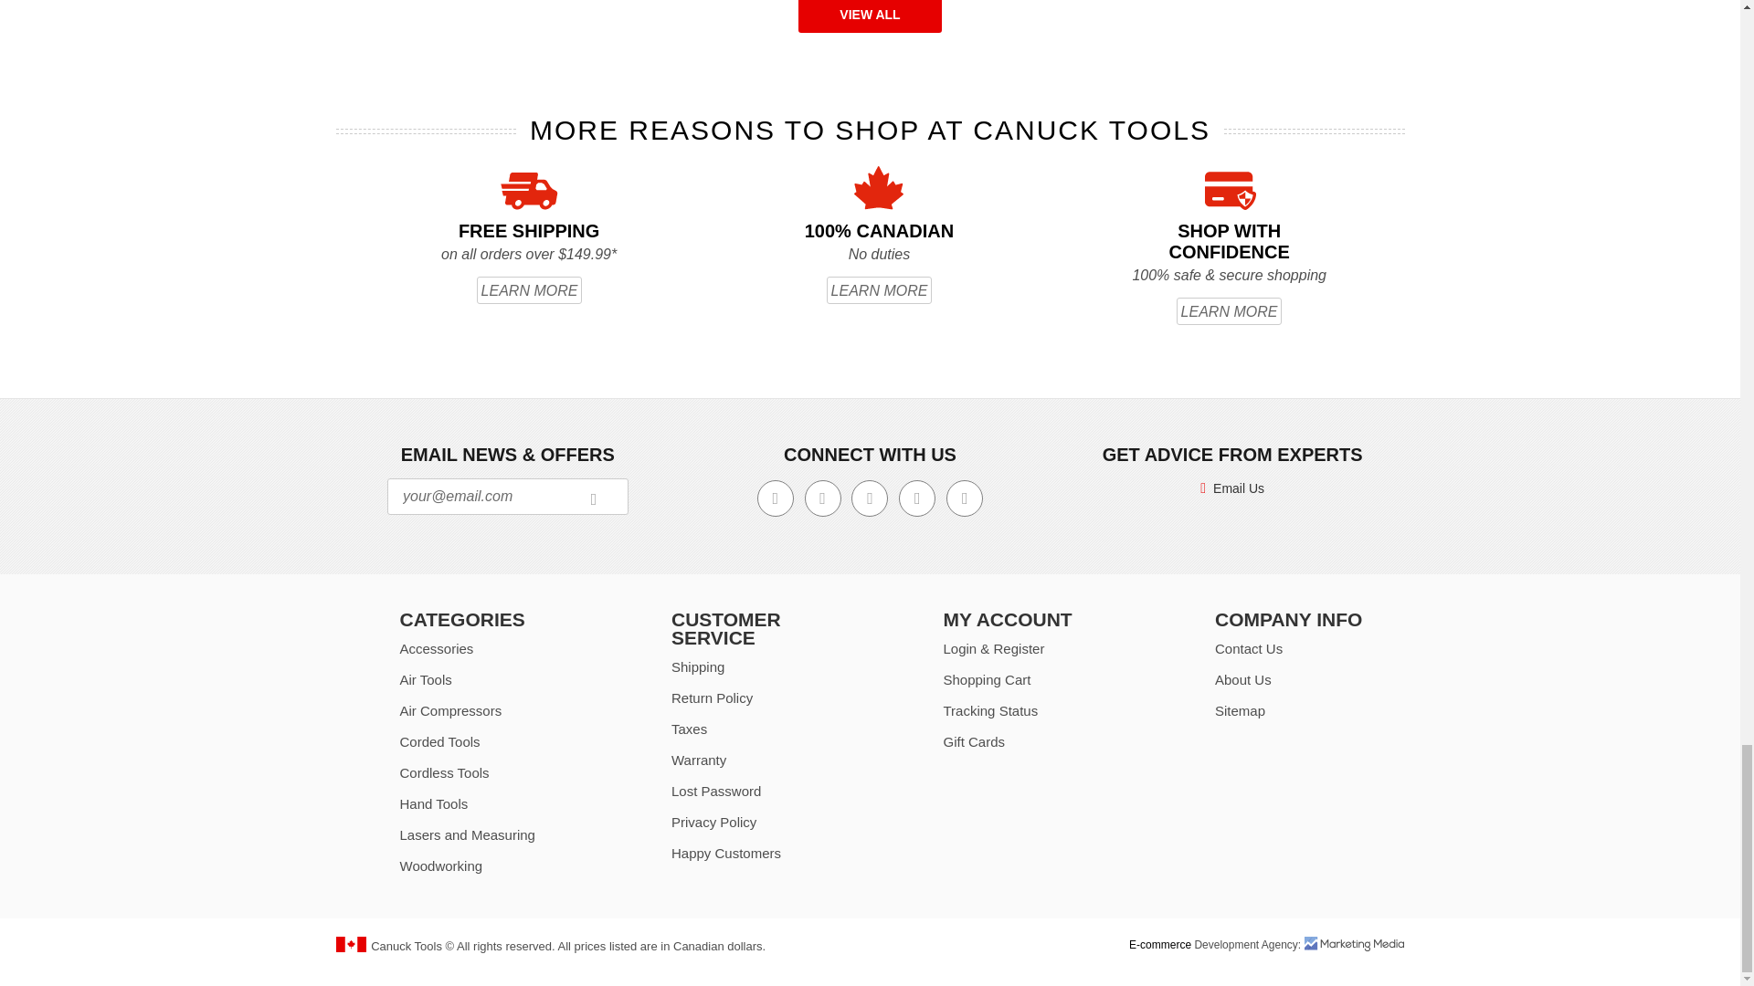  What do you see at coordinates (776, 498) in the screenshot?
I see `Facebook` at bounding box center [776, 498].